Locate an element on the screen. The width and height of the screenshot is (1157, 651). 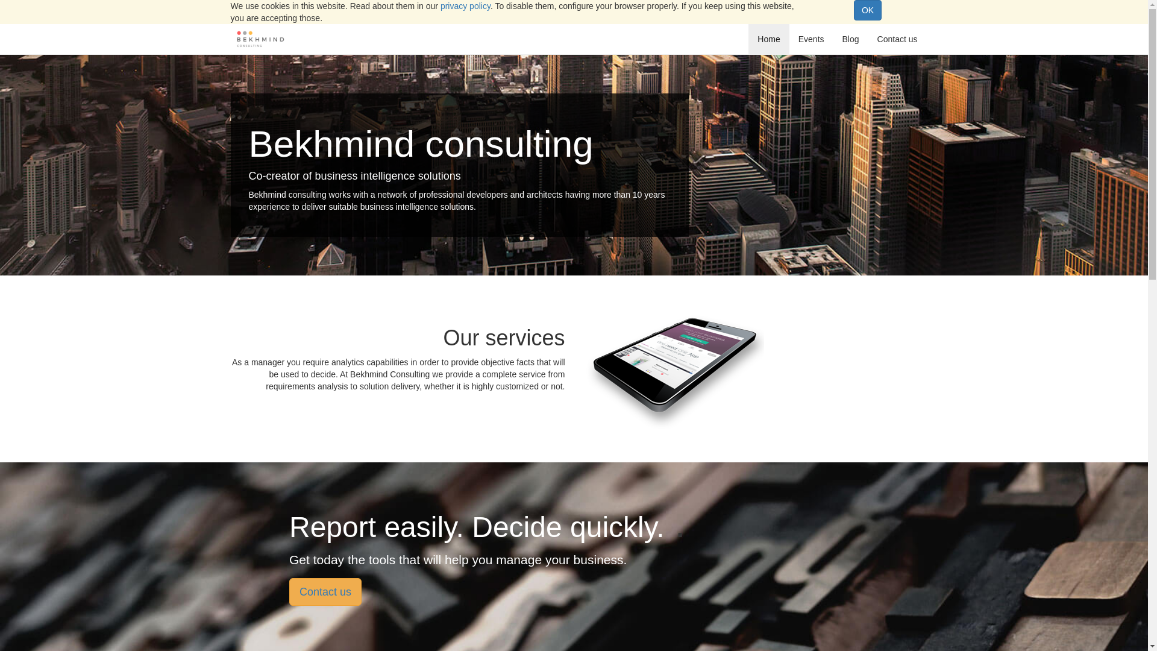
Bekhmind Consulting BVBA is located at coordinates (260, 39).